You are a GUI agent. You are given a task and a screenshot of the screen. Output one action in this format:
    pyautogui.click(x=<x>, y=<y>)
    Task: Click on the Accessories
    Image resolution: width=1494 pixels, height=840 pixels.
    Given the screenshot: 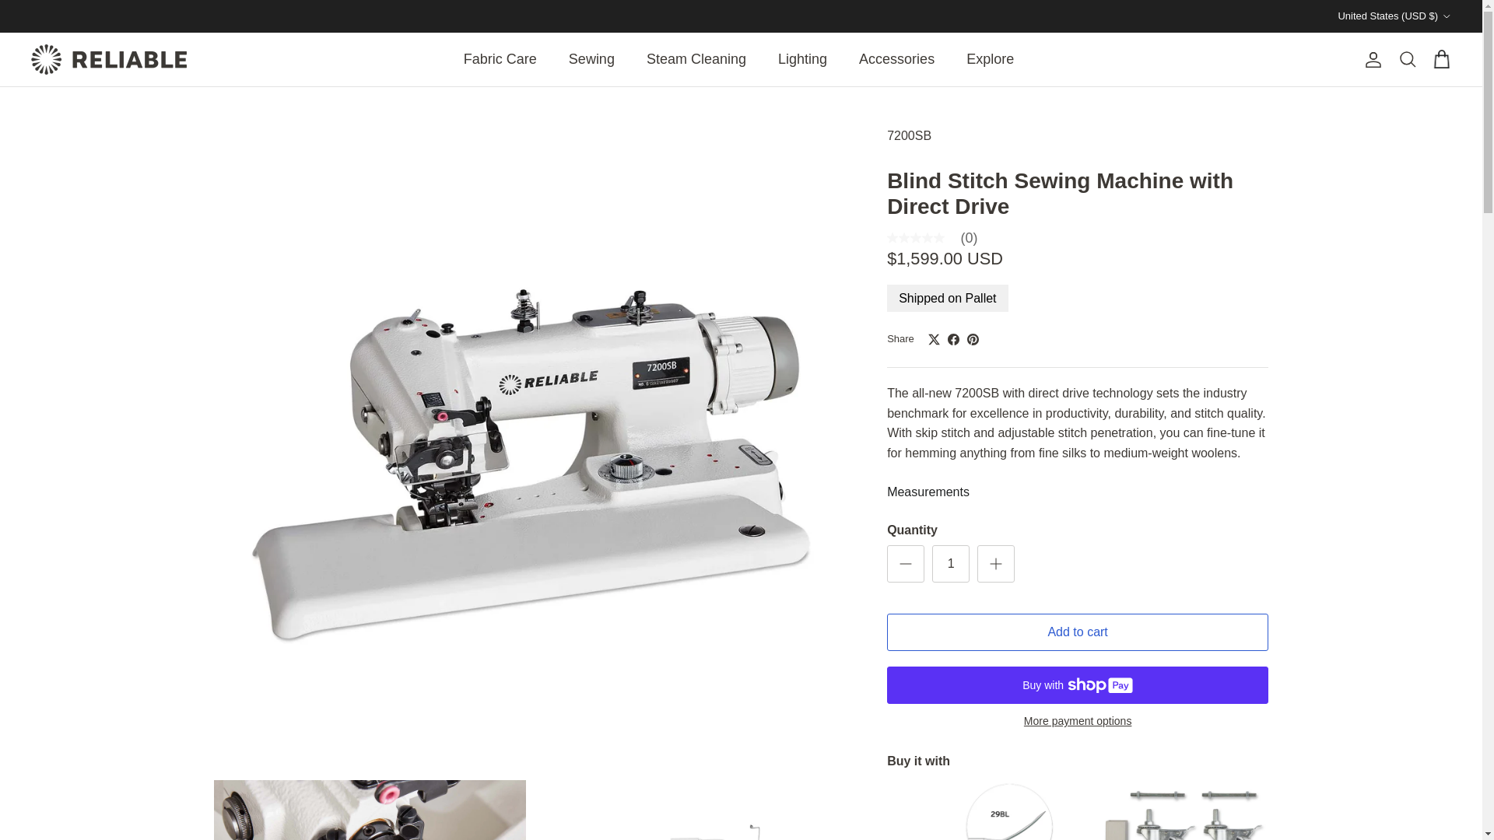 What is the action you would take?
    pyautogui.click(x=896, y=59)
    